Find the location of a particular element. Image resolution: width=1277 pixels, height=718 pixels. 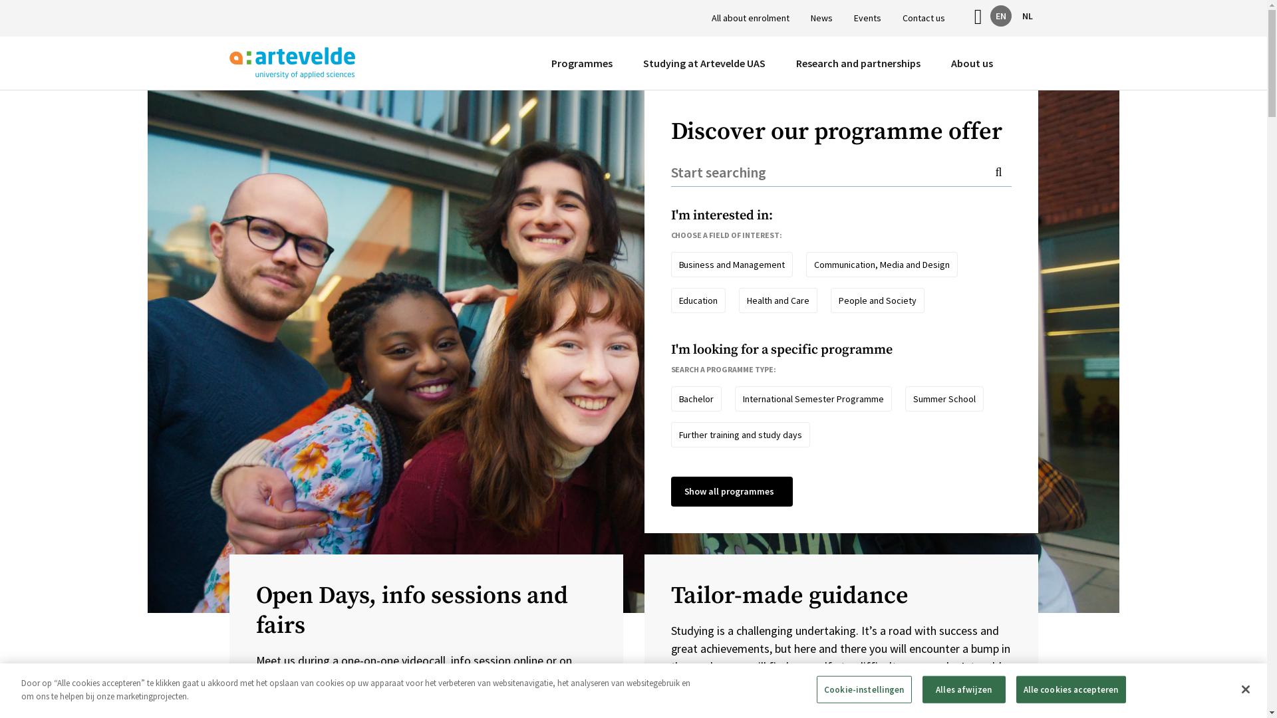

Reset is located at coordinates (995, 131).